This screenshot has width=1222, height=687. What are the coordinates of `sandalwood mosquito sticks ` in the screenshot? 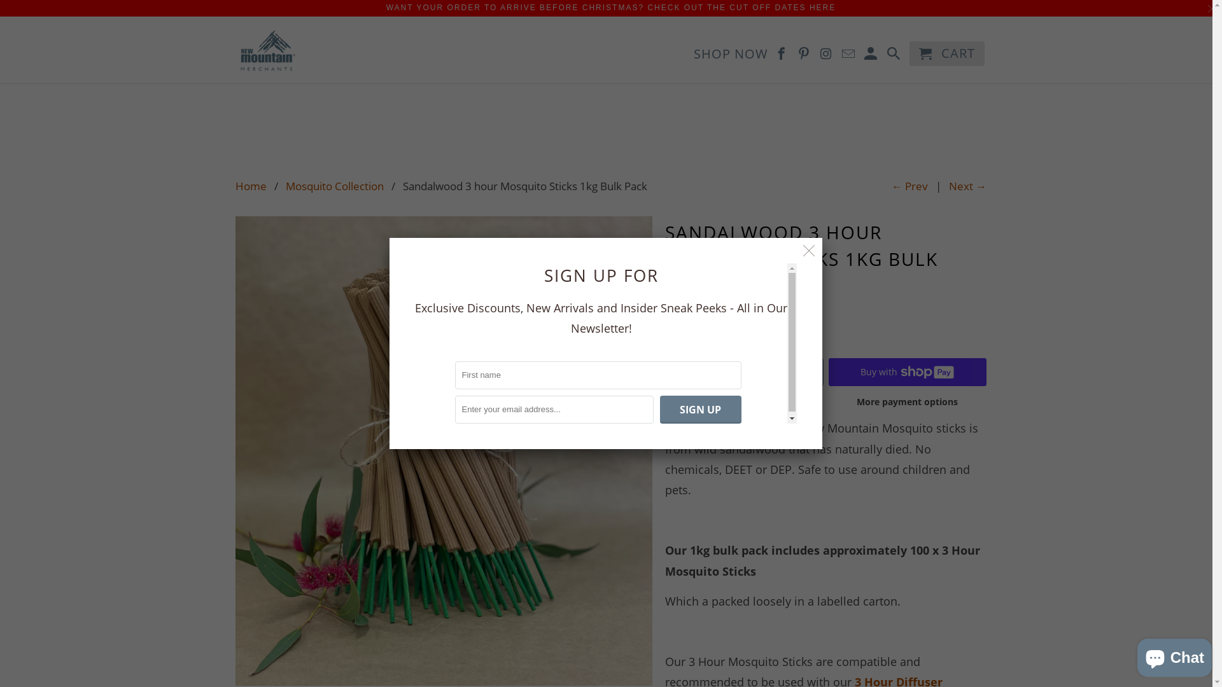 It's located at (444, 451).